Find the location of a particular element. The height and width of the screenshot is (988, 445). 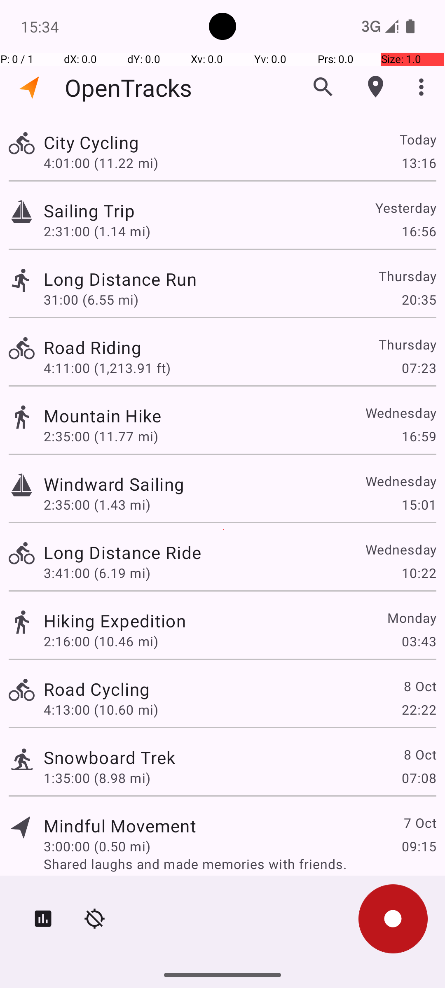

16:56 is located at coordinates (419, 231).